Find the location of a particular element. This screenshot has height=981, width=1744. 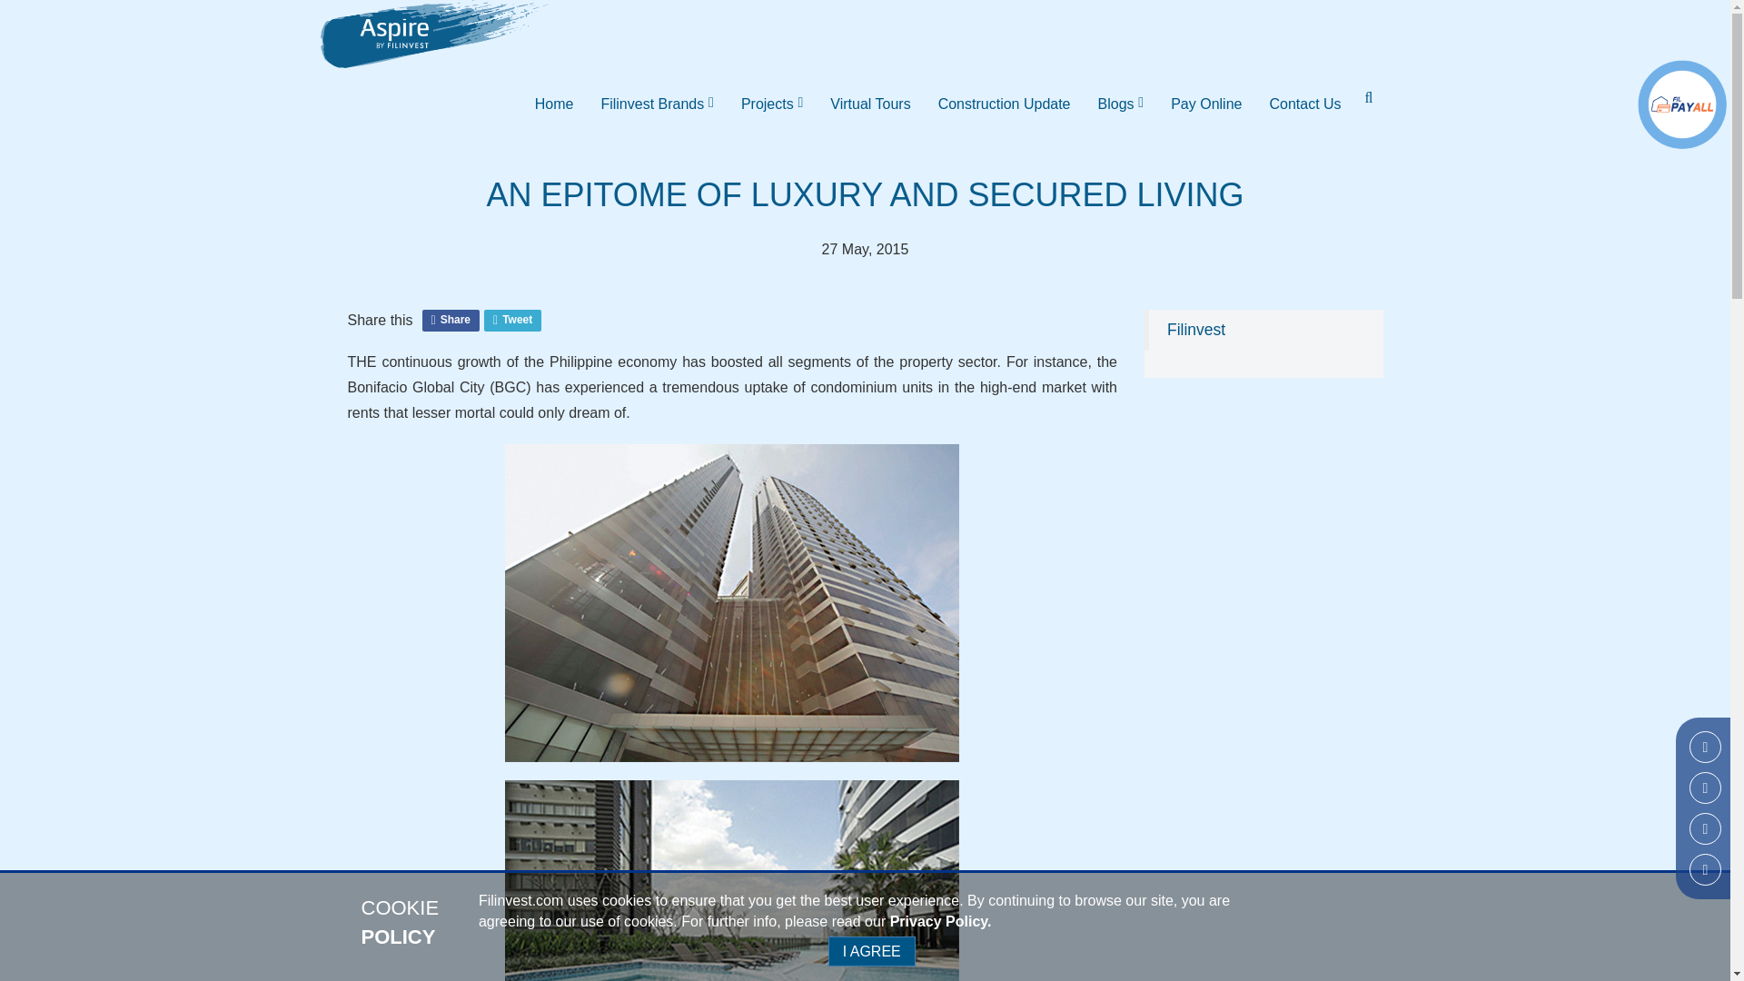

Facebook is located at coordinates (1706, 747).